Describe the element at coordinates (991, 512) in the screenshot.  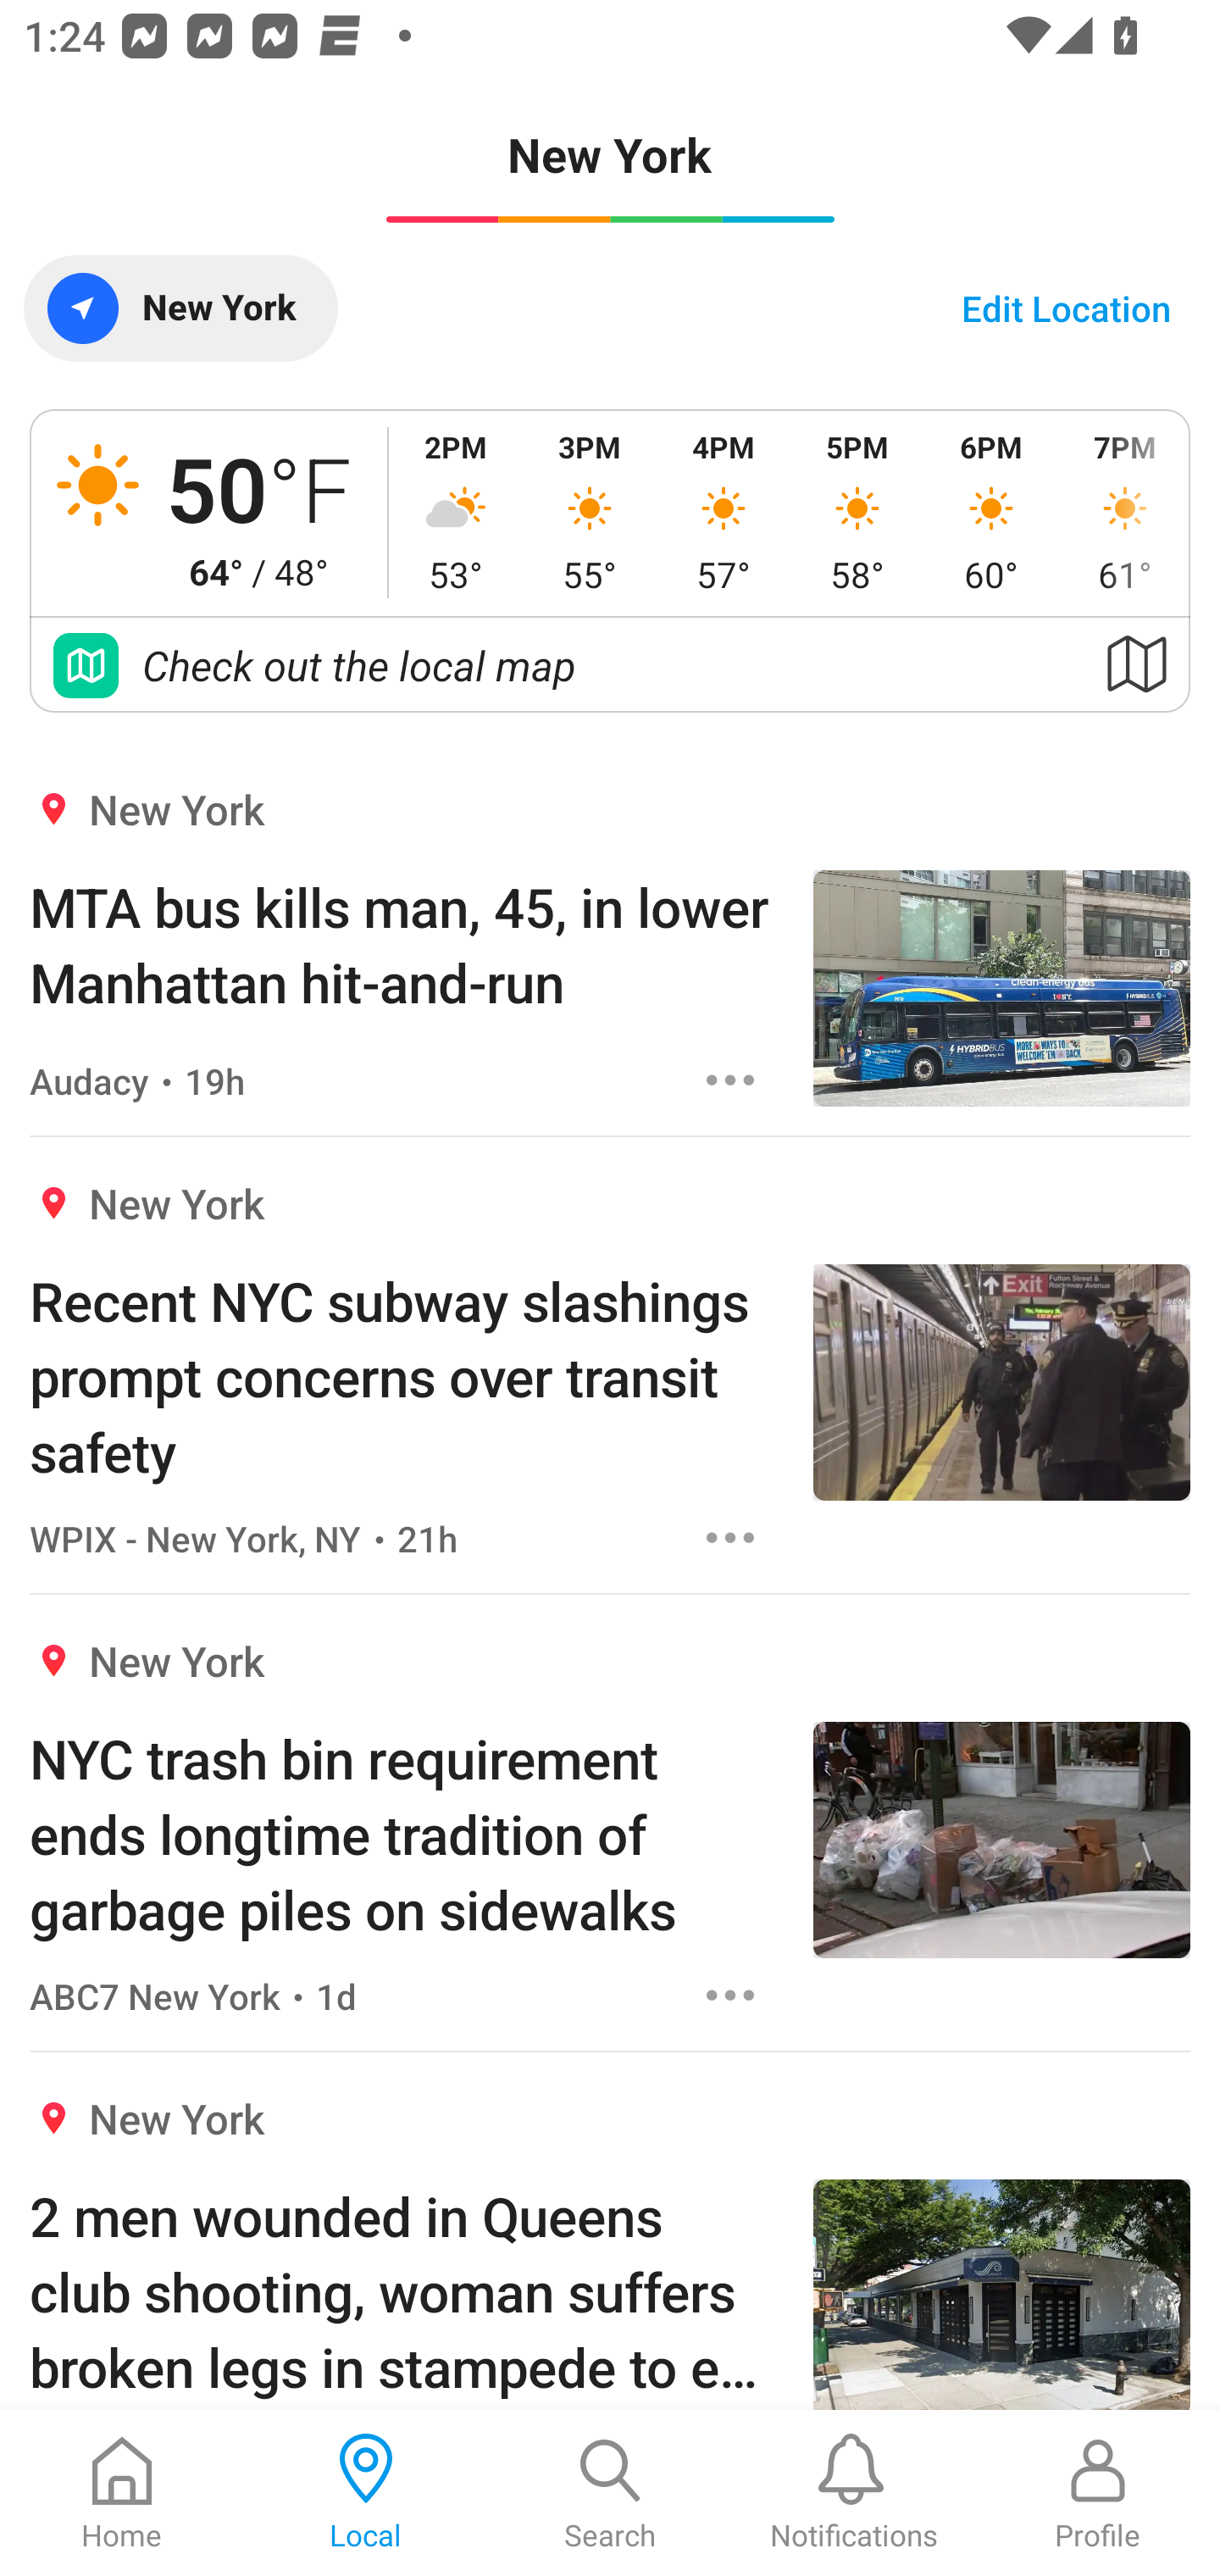
I see `6PM 60°` at that location.